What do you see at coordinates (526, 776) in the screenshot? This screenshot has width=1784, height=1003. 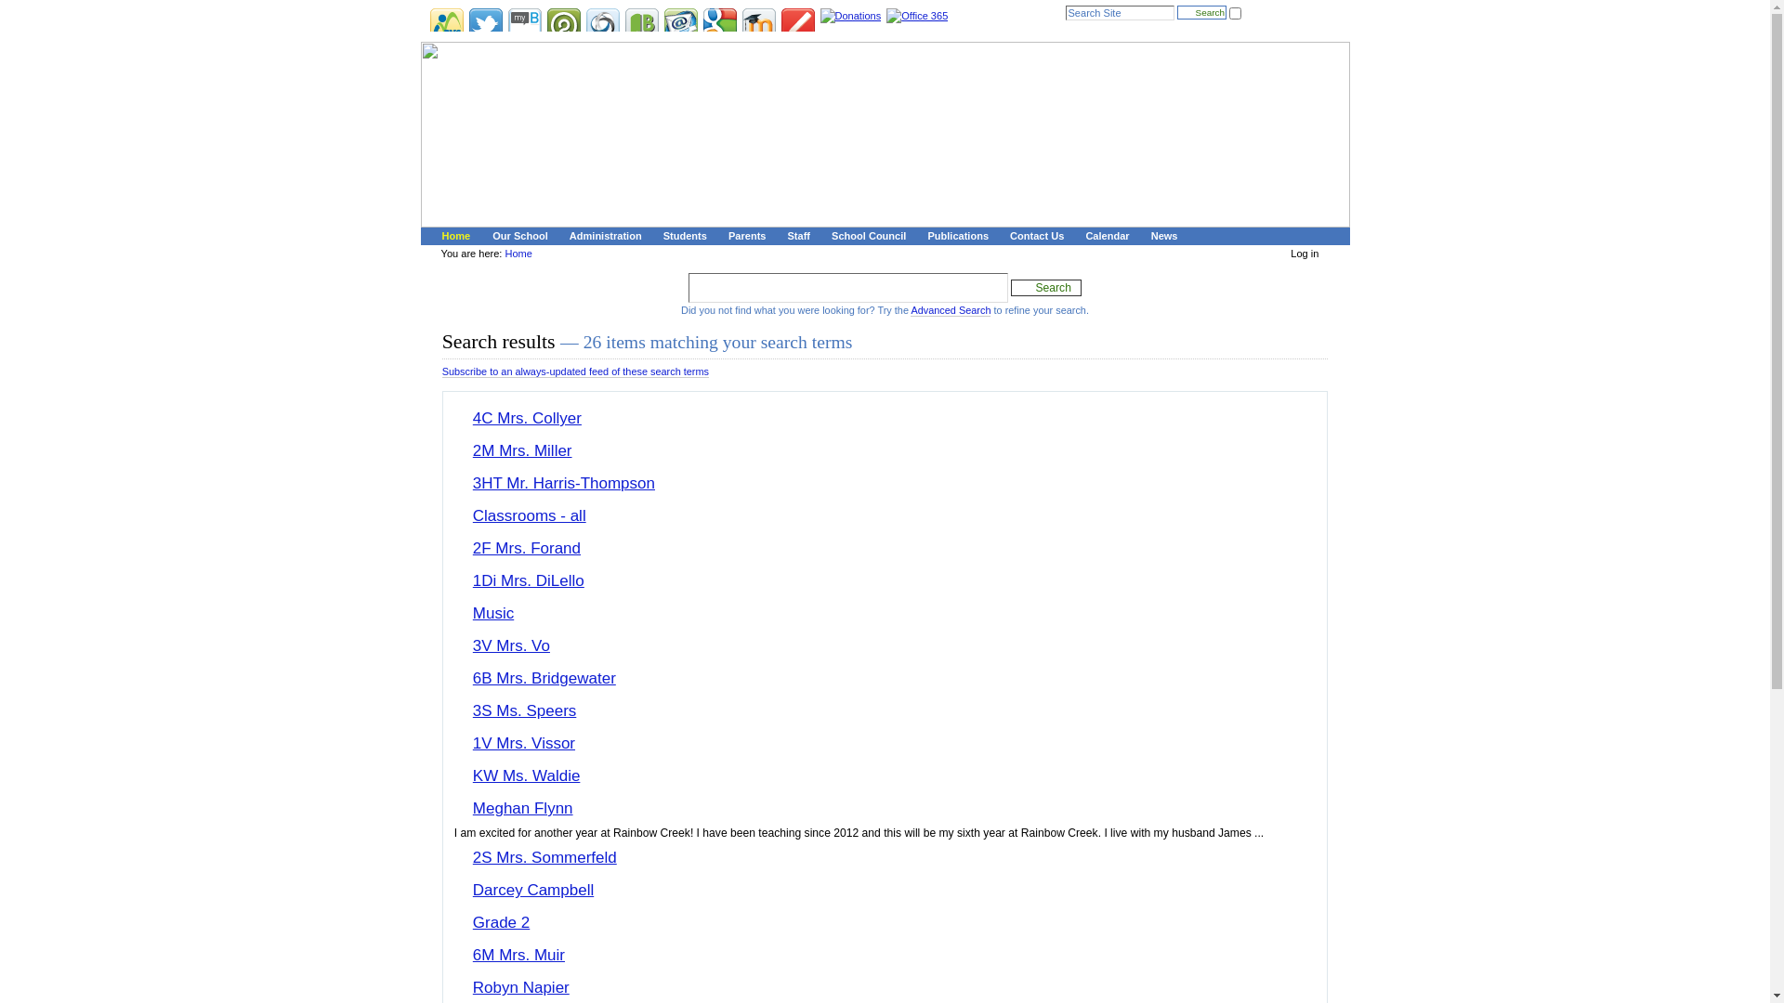 I see `KW Ms. Waldie` at bounding box center [526, 776].